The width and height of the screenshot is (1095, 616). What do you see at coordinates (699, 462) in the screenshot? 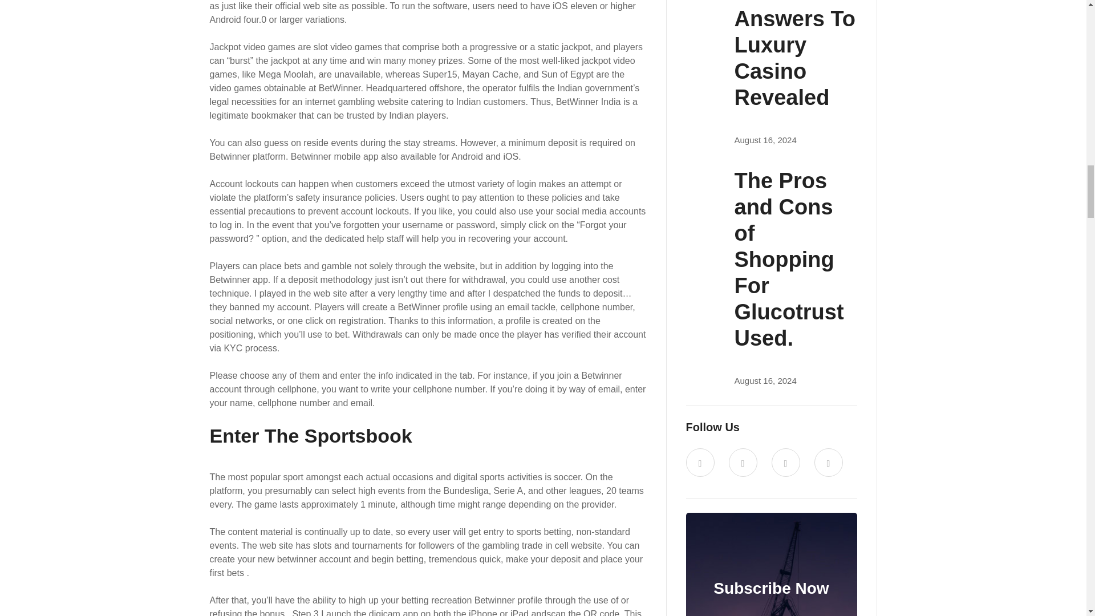
I see `twitter` at bounding box center [699, 462].